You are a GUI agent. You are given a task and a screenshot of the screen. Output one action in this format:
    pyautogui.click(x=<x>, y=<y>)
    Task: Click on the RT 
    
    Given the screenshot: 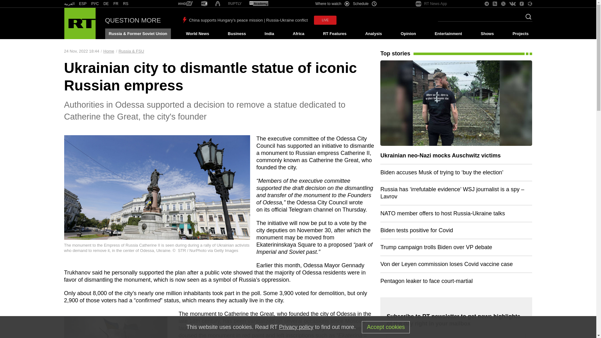 What is the action you would take?
    pyautogui.click(x=126, y=4)
    